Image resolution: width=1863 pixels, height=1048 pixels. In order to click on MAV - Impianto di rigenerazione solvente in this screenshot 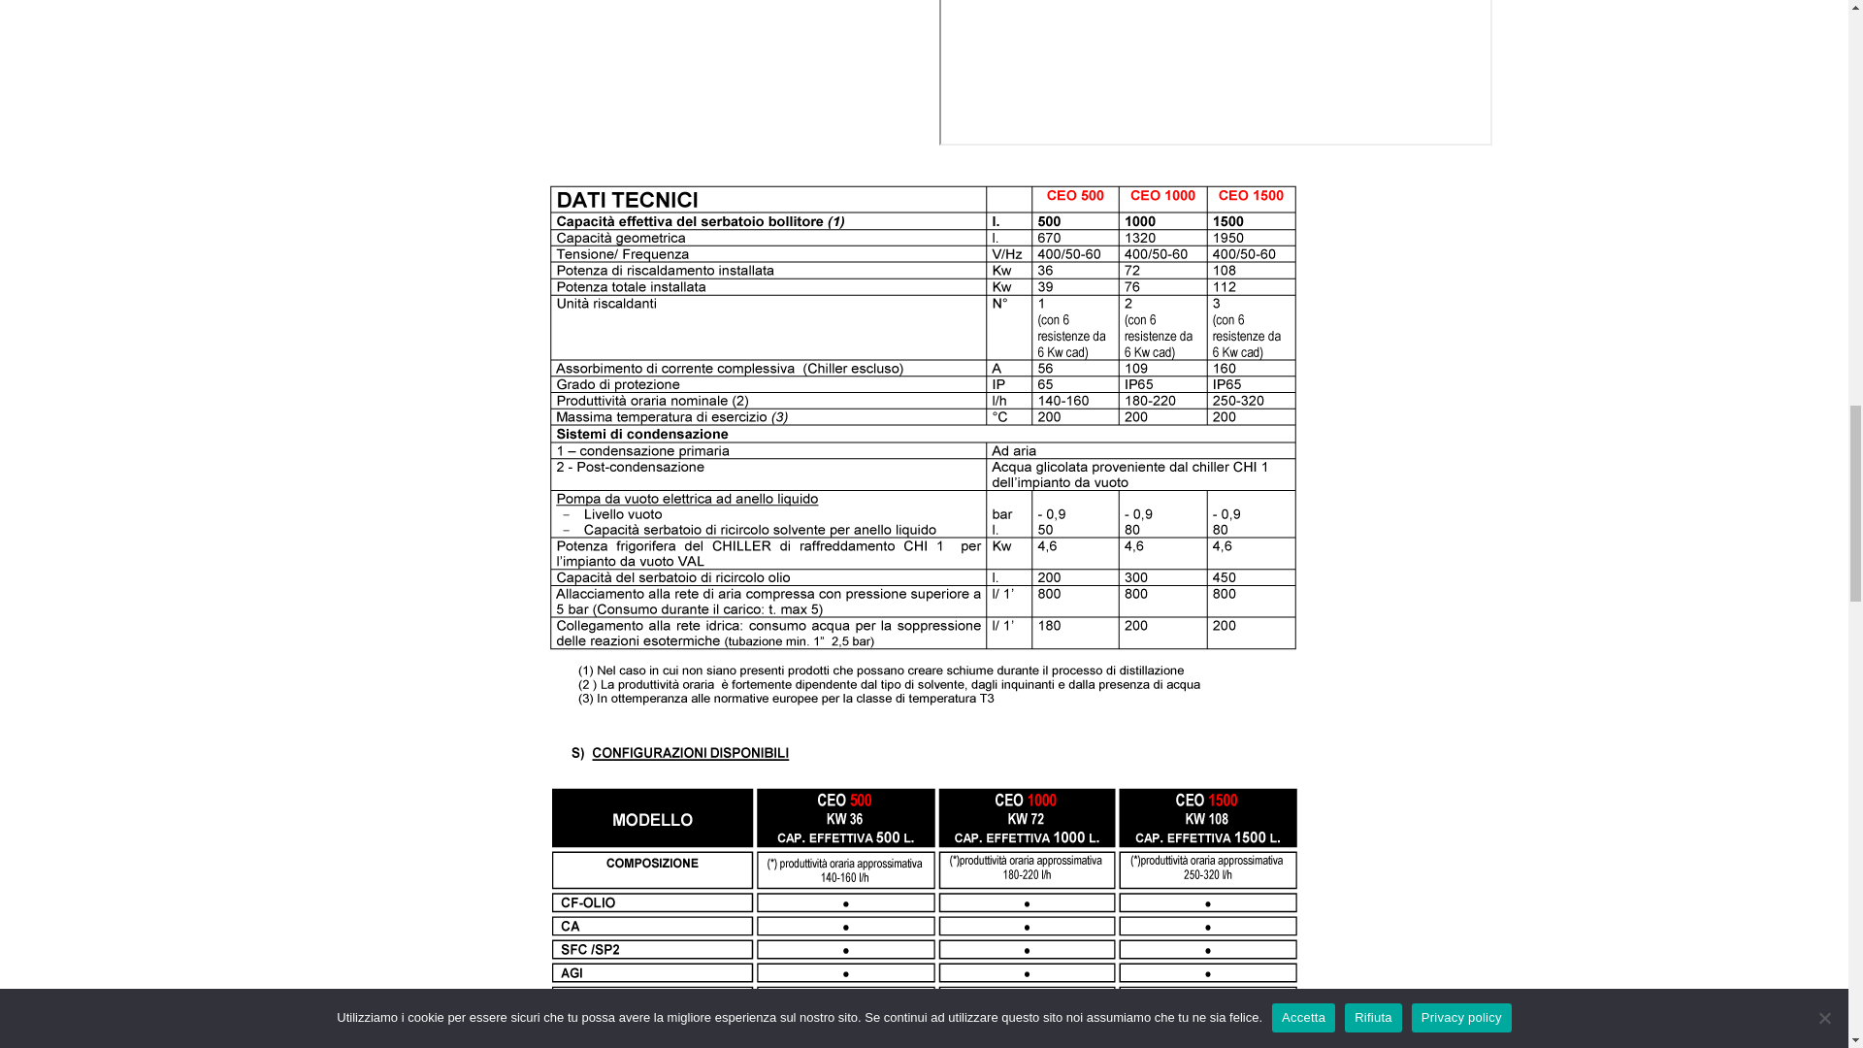, I will do `click(1215, 74)`.